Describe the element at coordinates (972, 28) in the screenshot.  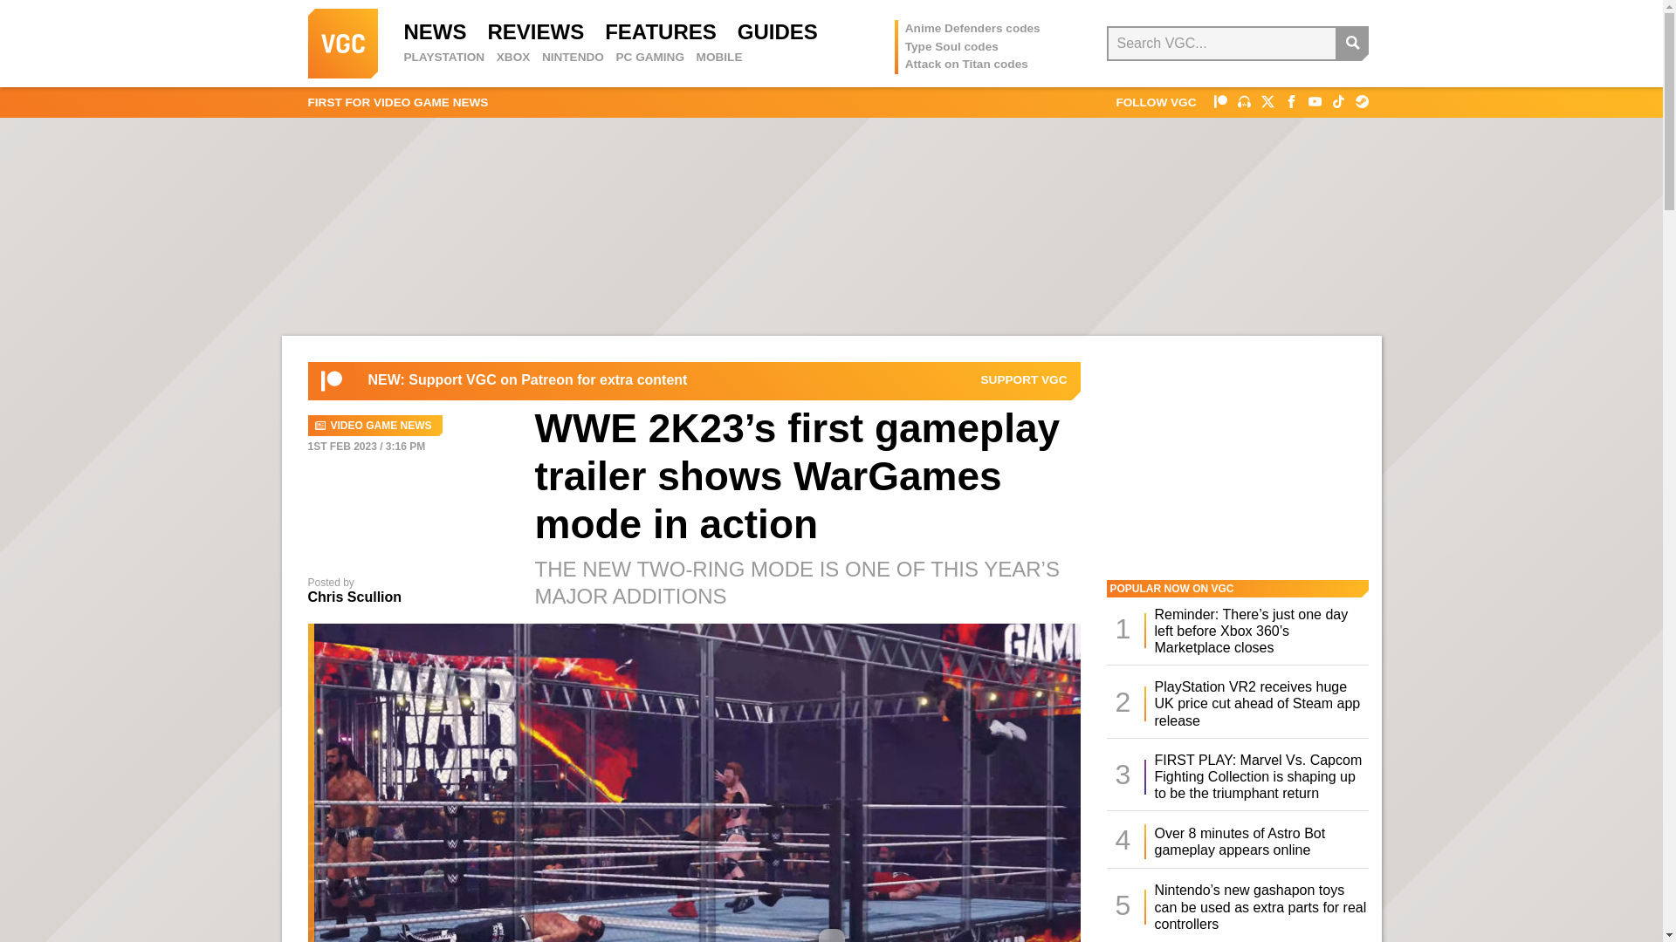
I see `Anime Defenders codes` at that location.